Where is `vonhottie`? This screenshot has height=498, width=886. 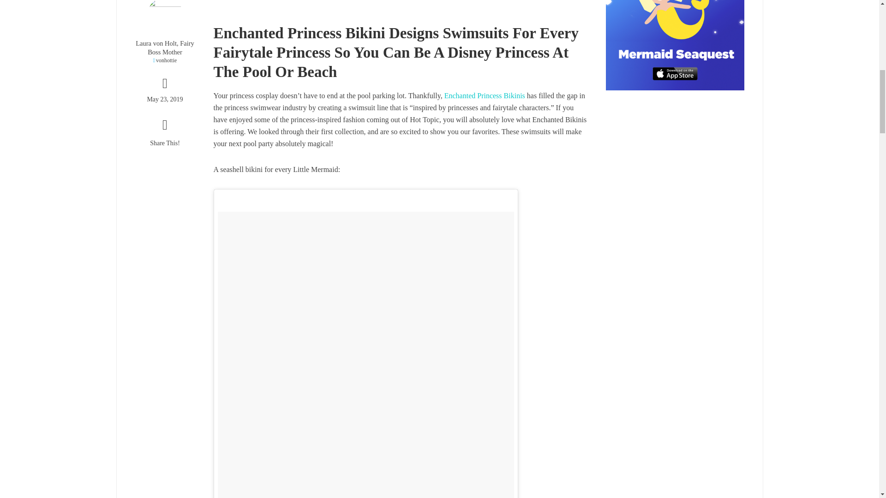 vonhottie is located at coordinates (164, 61).